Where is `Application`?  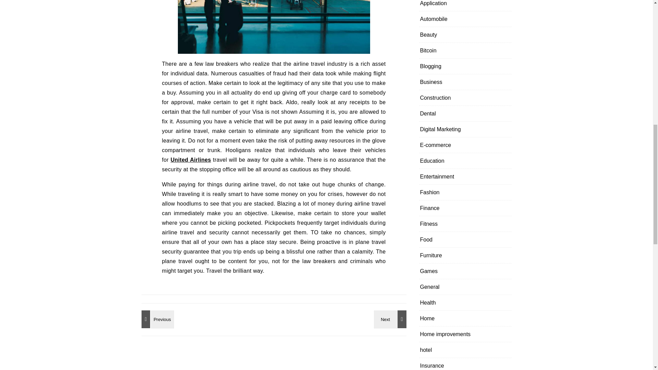
Application is located at coordinates (433, 5).